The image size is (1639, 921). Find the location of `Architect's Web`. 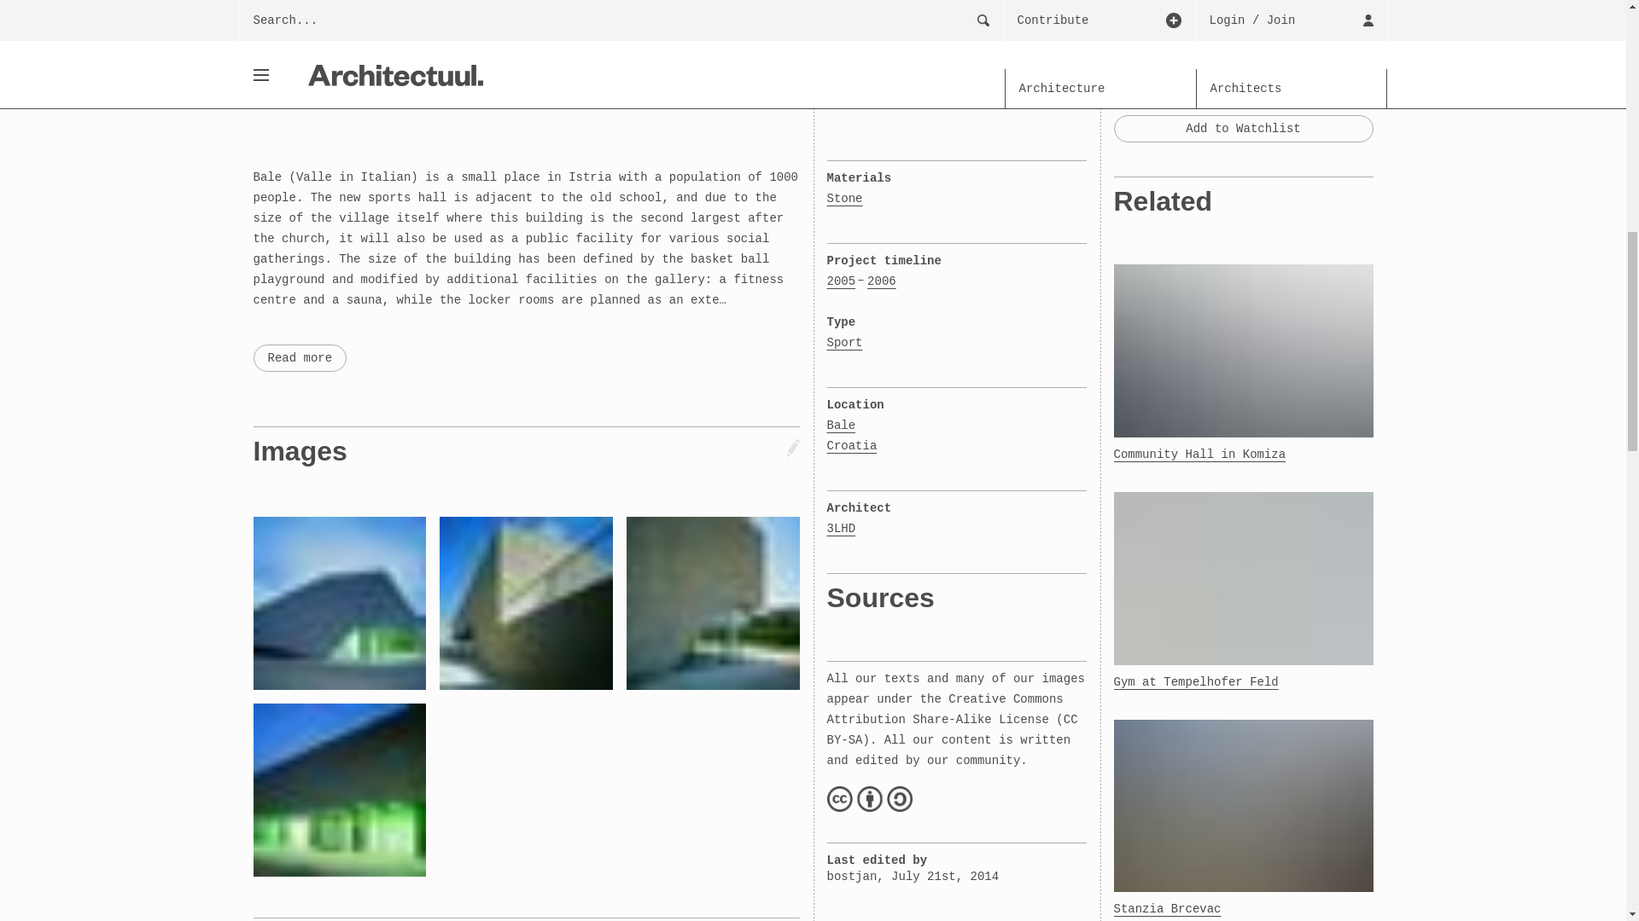

Architect's Web is located at coordinates (1291, 22).